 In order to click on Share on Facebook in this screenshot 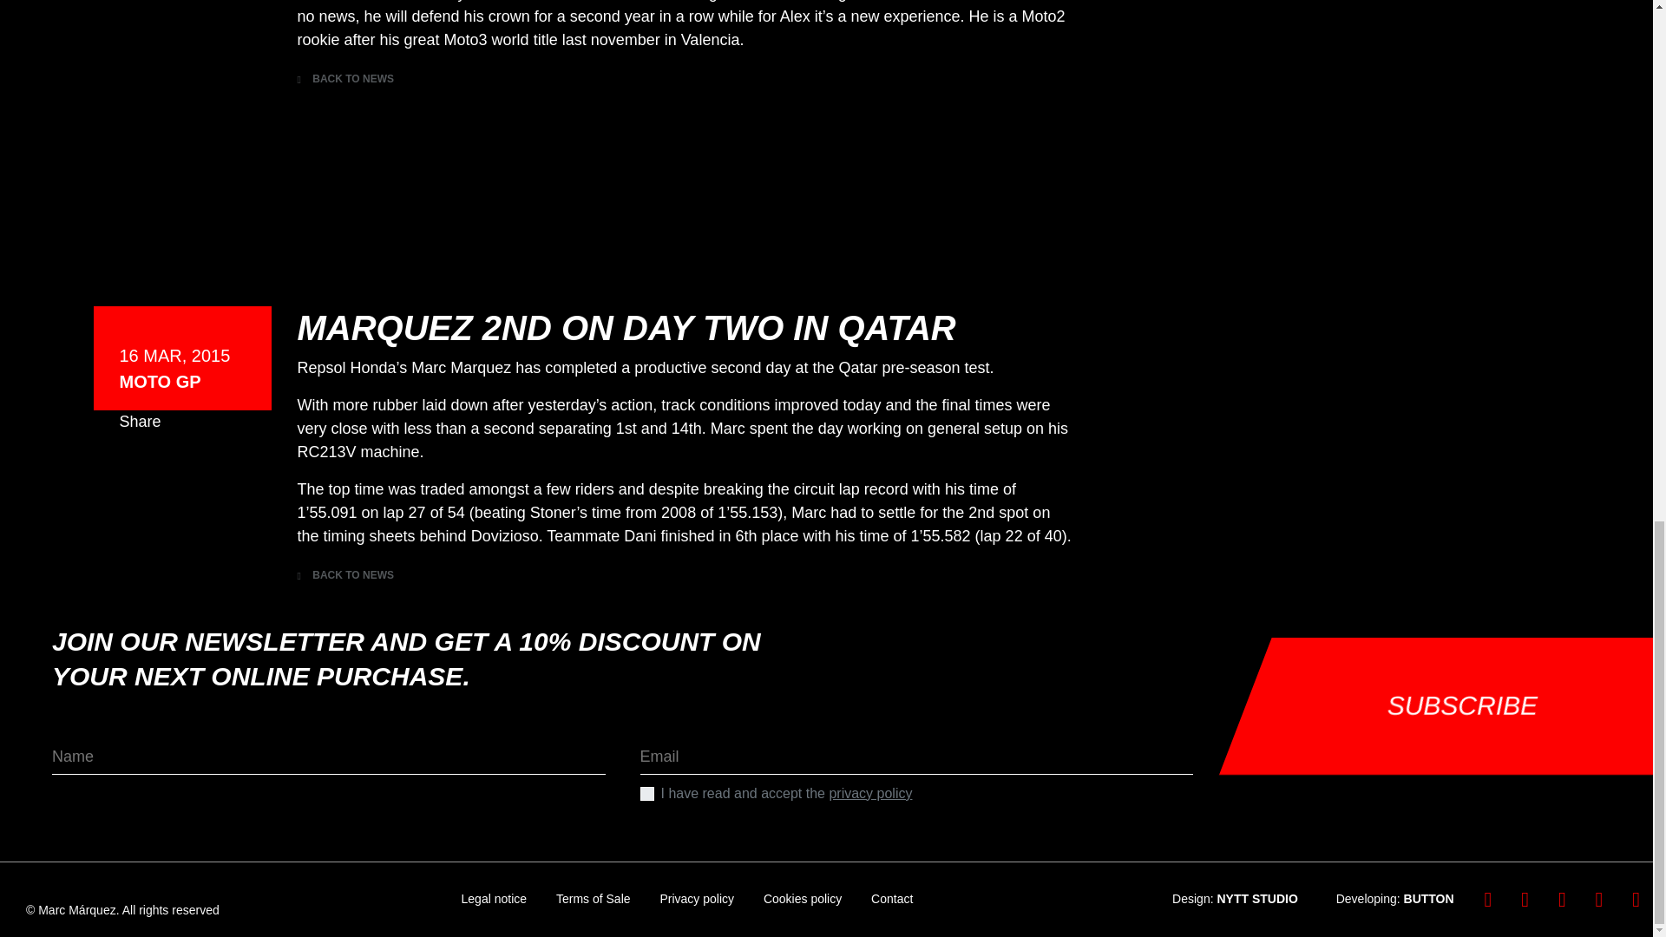, I will do `click(134, 12)`.